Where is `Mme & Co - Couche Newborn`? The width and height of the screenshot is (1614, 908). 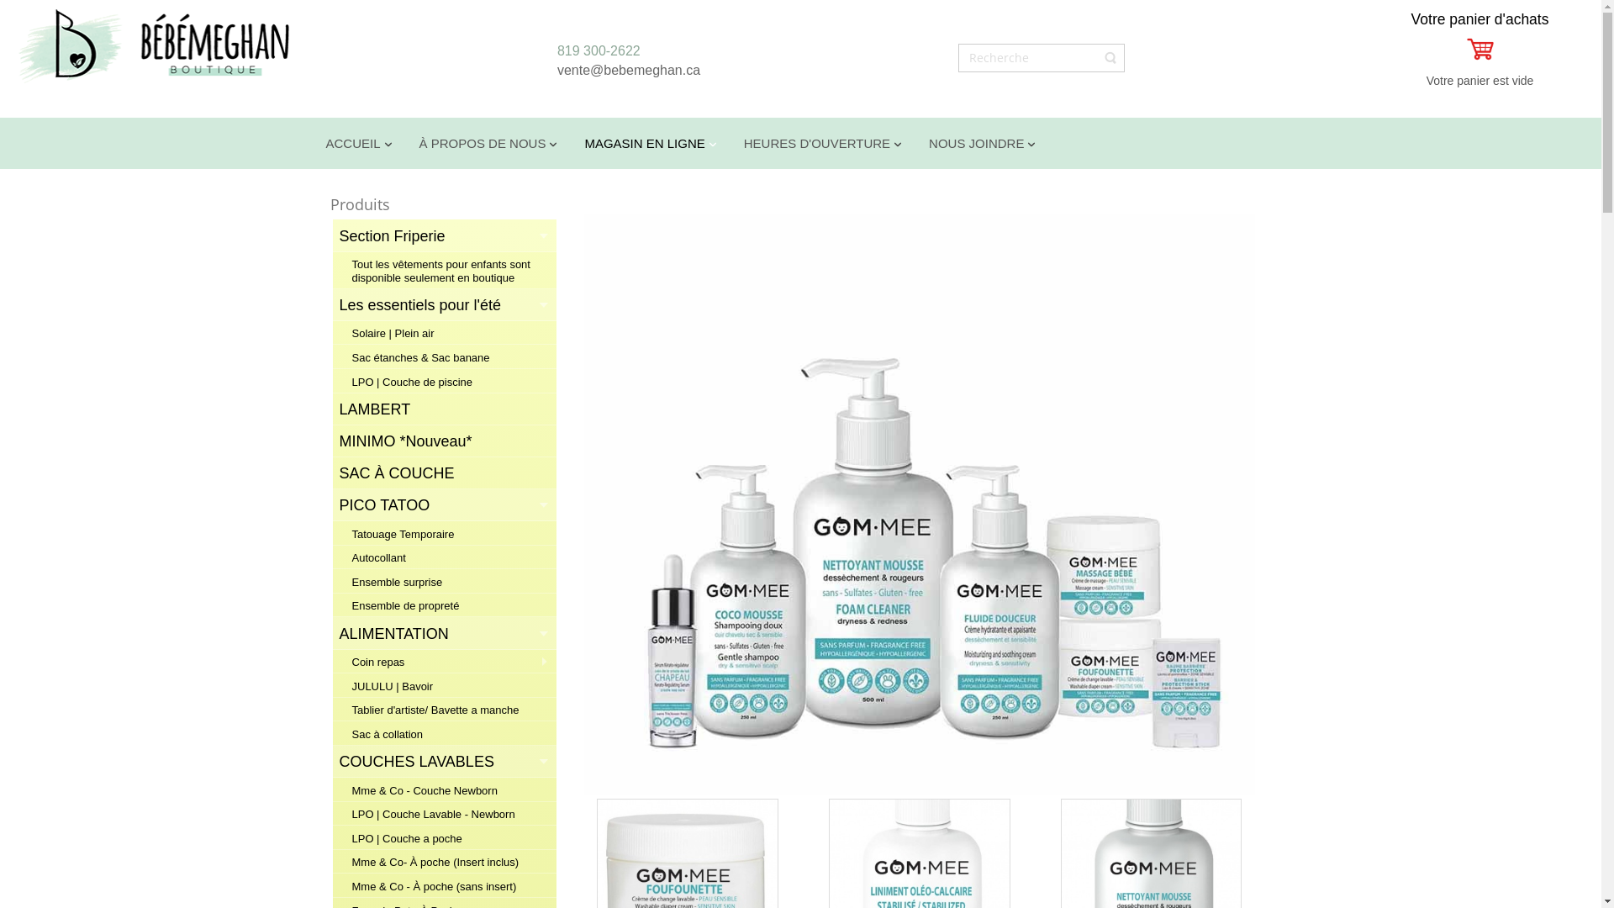
Mme & Co - Couche Newborn is located at coordinates (444, 790).